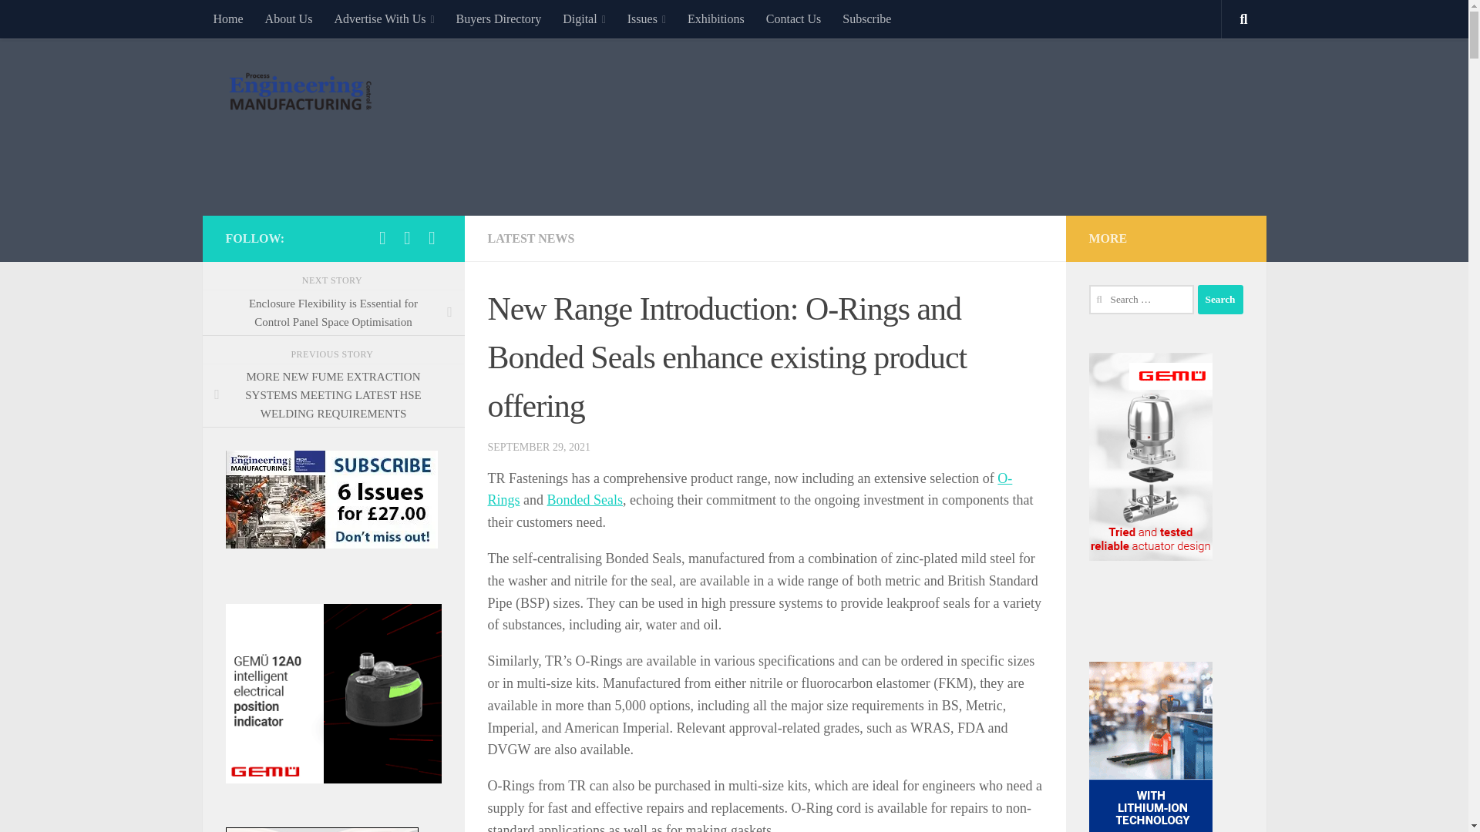 This screenshot has height=832, width=1480. What do you see at coordinates (498, 18) in the screenshot?
I see `Buyers Directory` at bounding box center [498, 18].